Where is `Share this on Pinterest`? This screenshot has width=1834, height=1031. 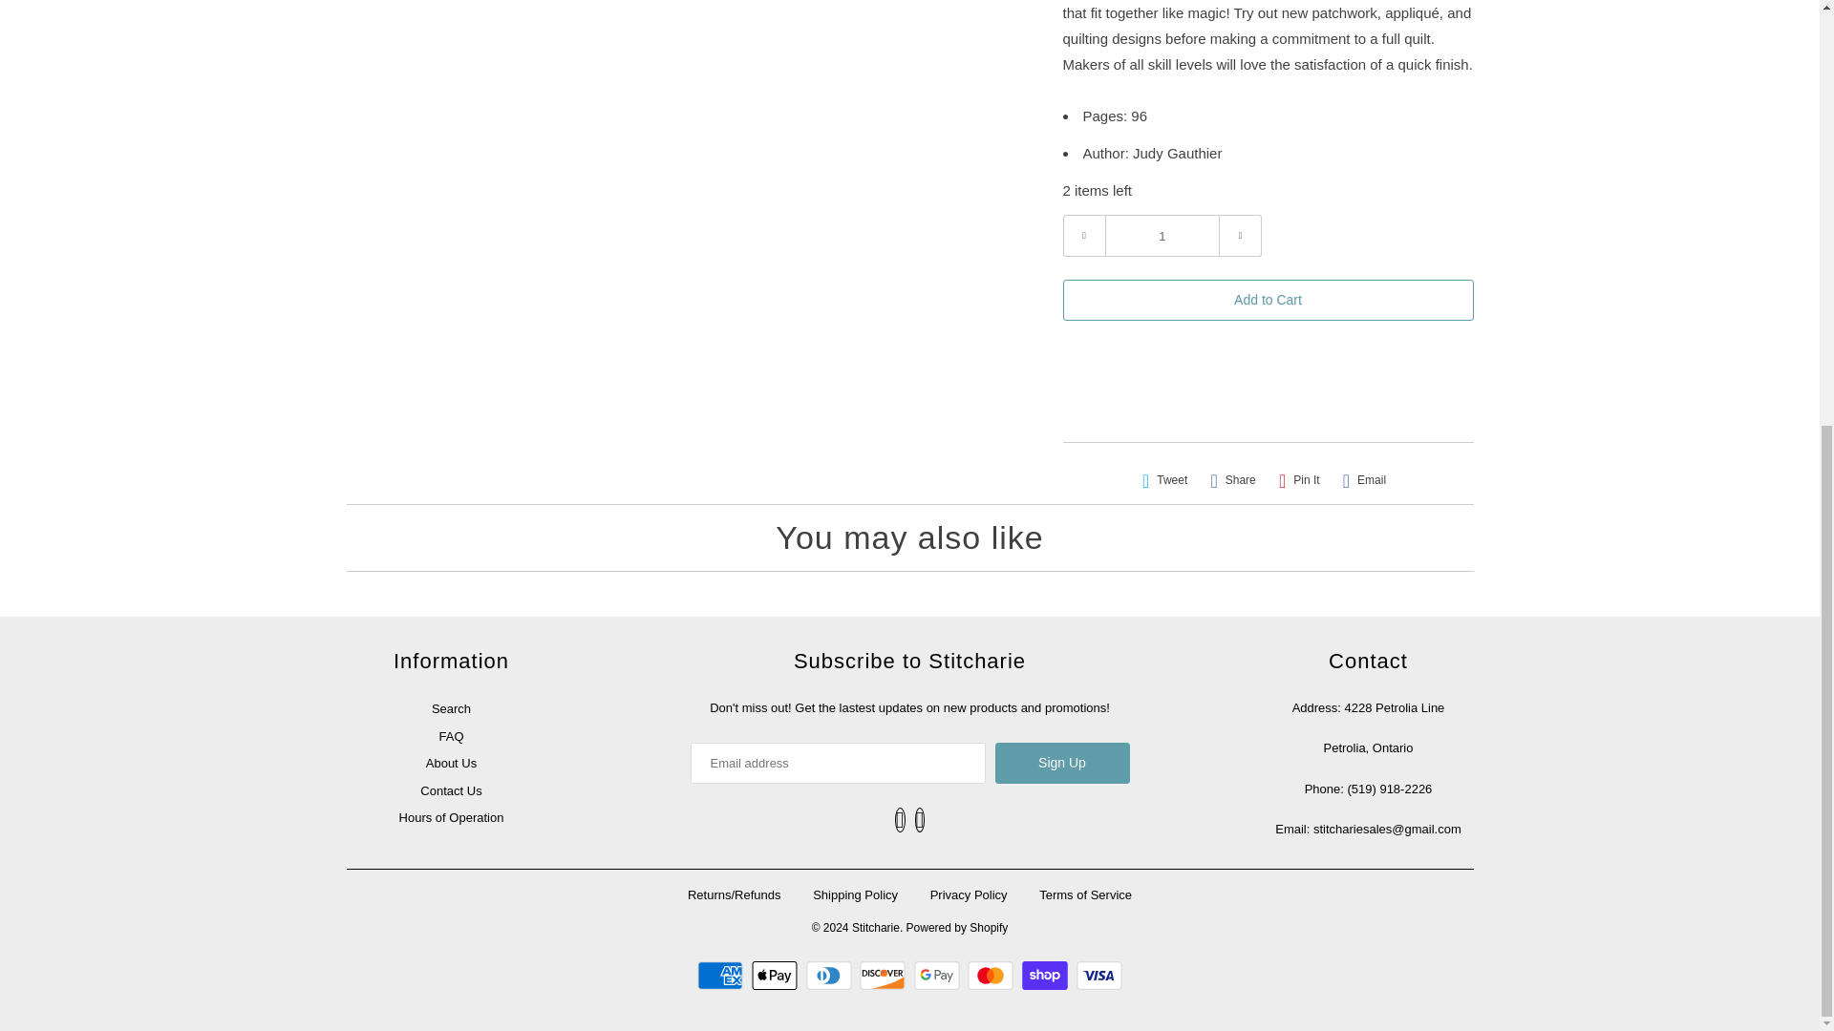 Share this on Pinterest is located at coordinates (1299, 480).